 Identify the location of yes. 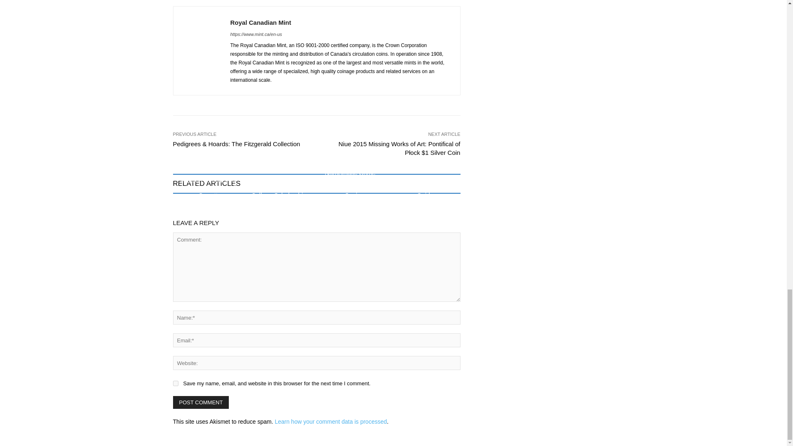
(175, 383).